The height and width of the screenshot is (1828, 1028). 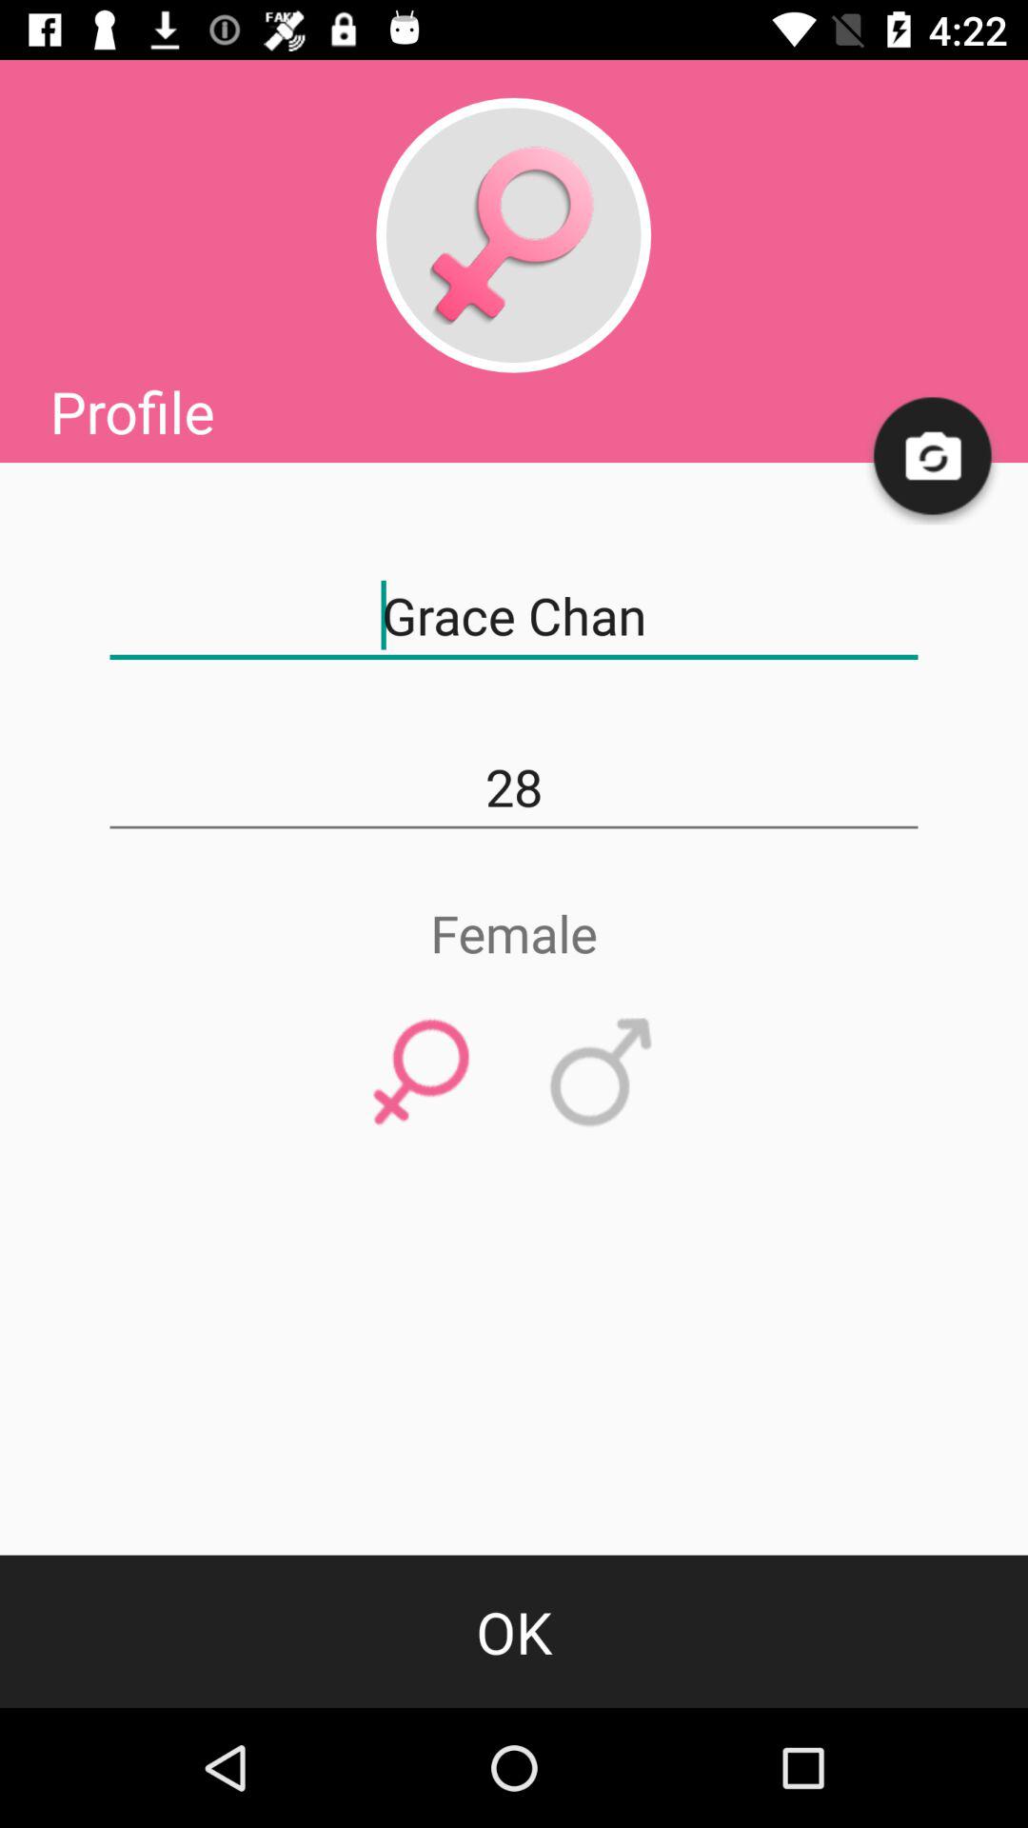 What do you see at coordinates (514, 787) in the screenshot?
I see `open the icon above female item` at bounding box center [514, 787].